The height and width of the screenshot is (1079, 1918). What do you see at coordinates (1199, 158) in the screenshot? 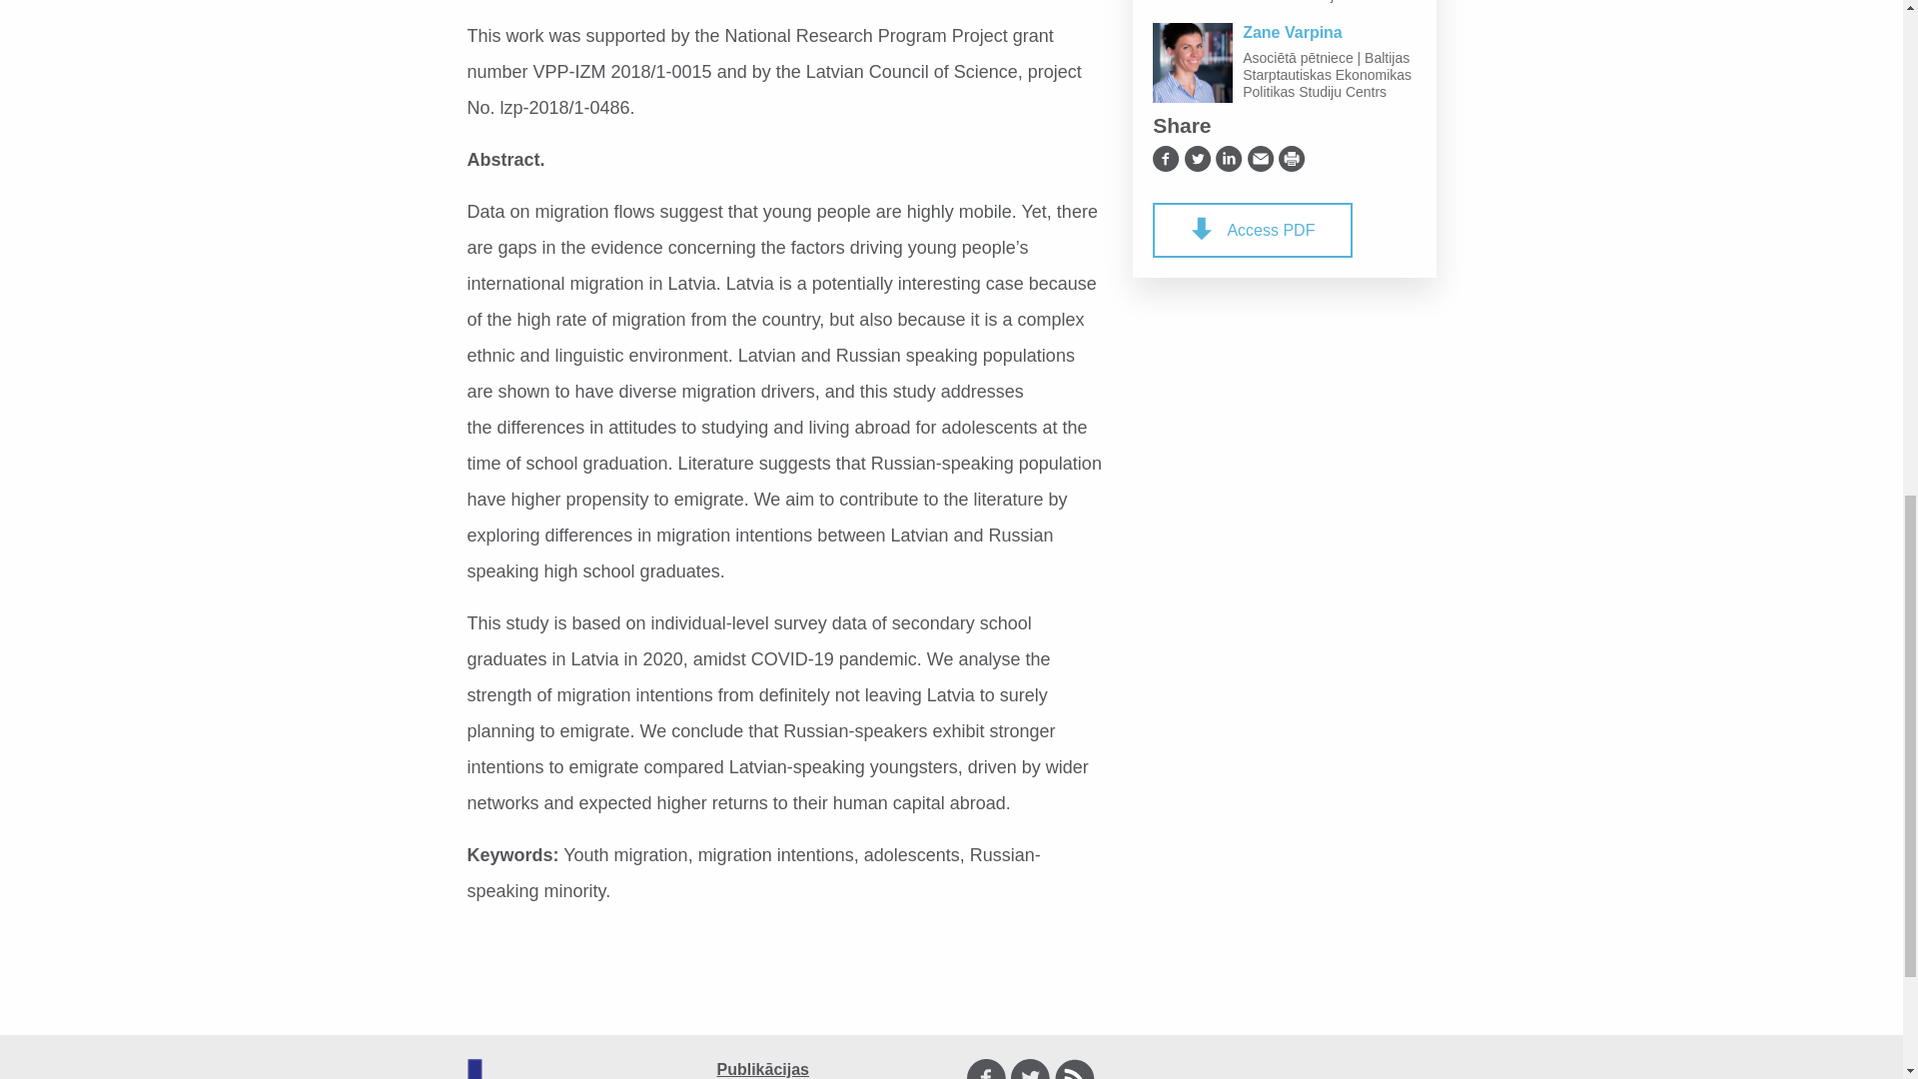
I see `Share on Twitter` at bounding box center [1199, 158].